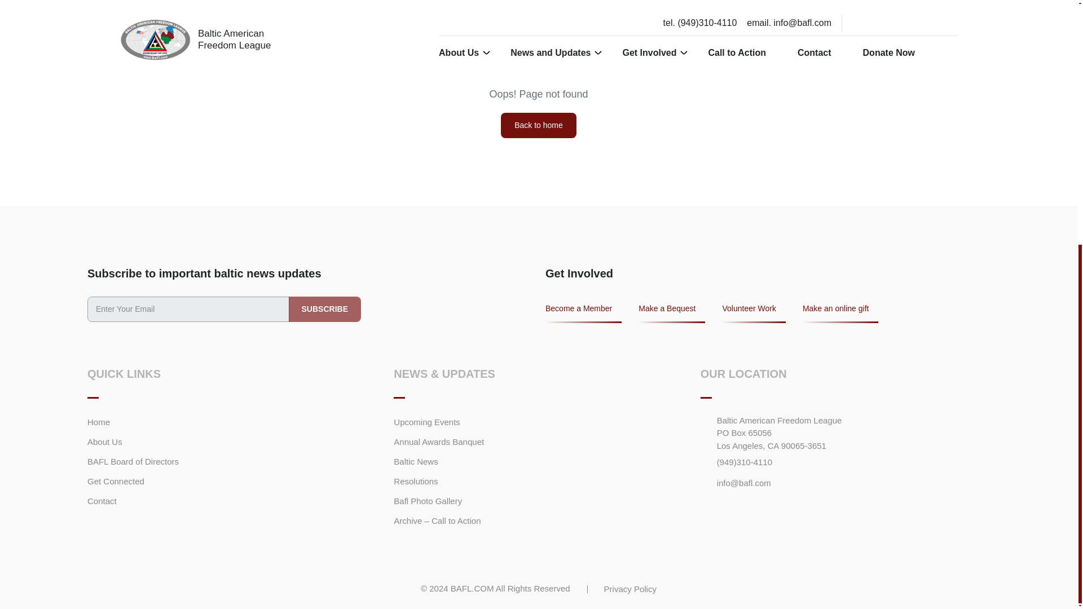  What do you see at coordinates (325, 309) in the screenshot?
I see `Subscribe` at bounding box center [325, 309].